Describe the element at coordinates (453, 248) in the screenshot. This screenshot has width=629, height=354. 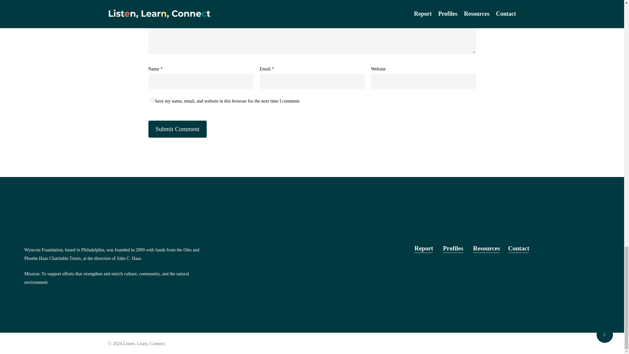
I see `Profiles` at that location.